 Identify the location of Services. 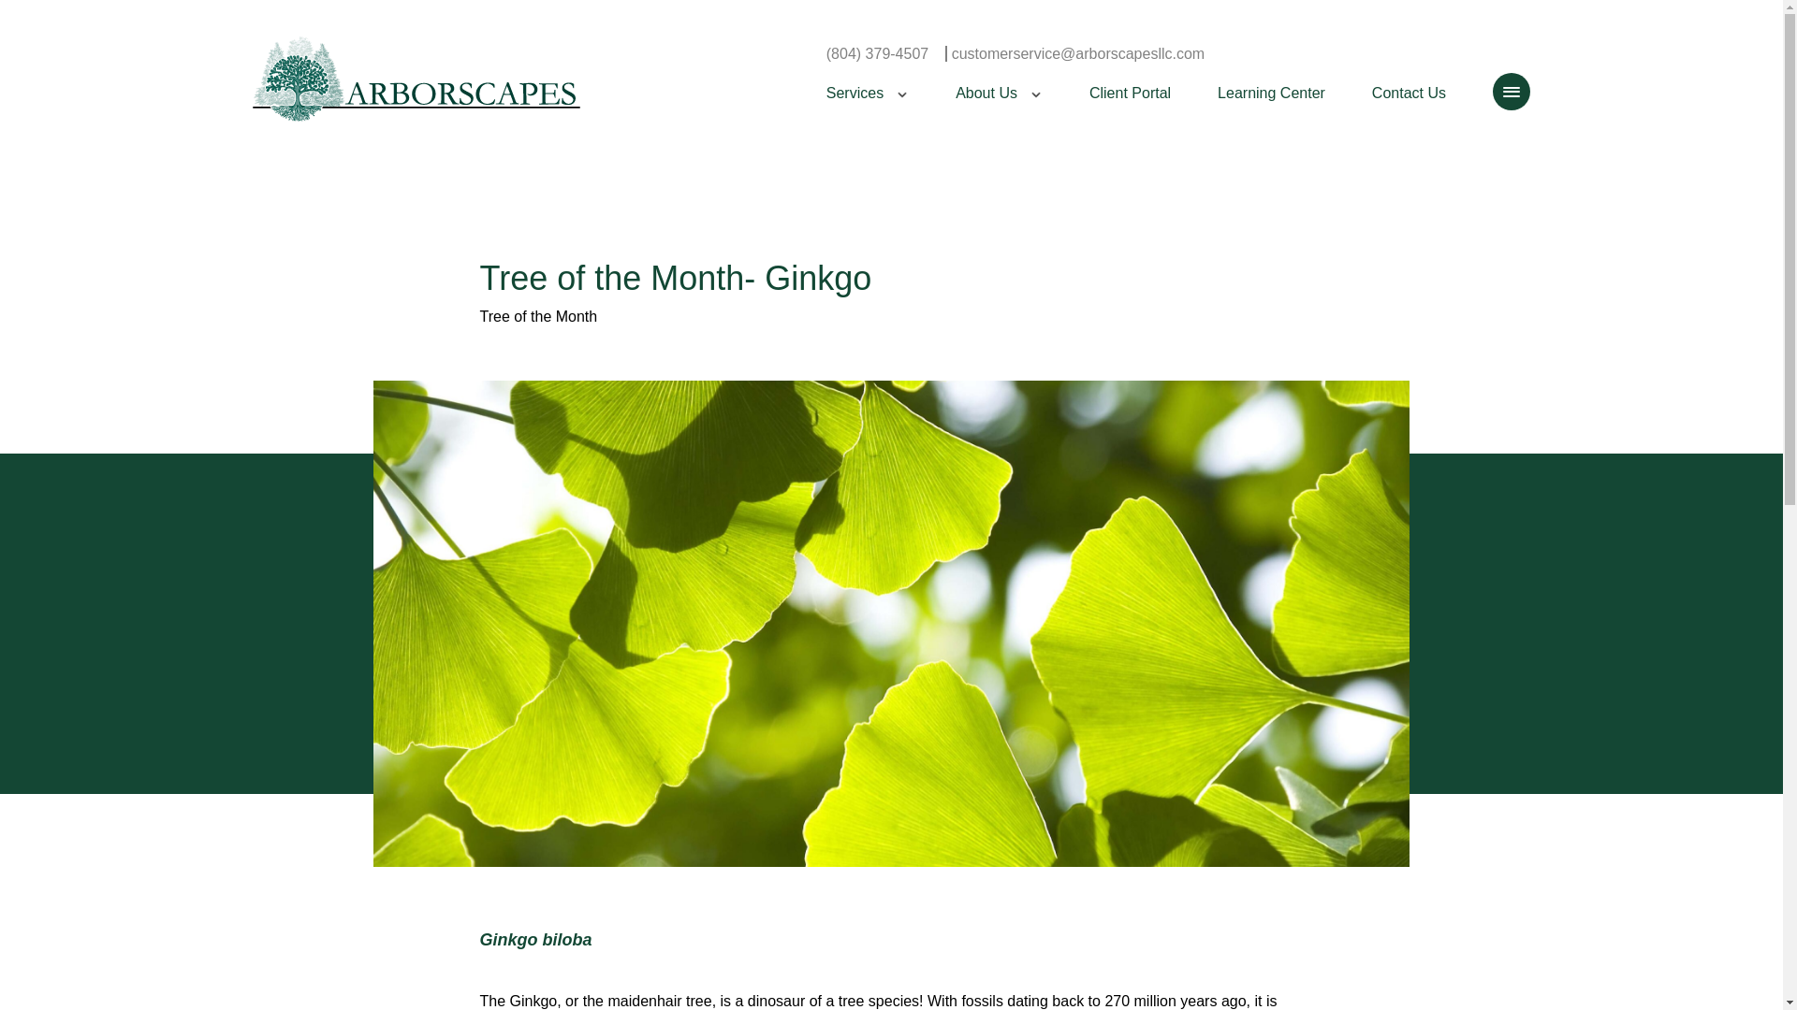
(868, 115).